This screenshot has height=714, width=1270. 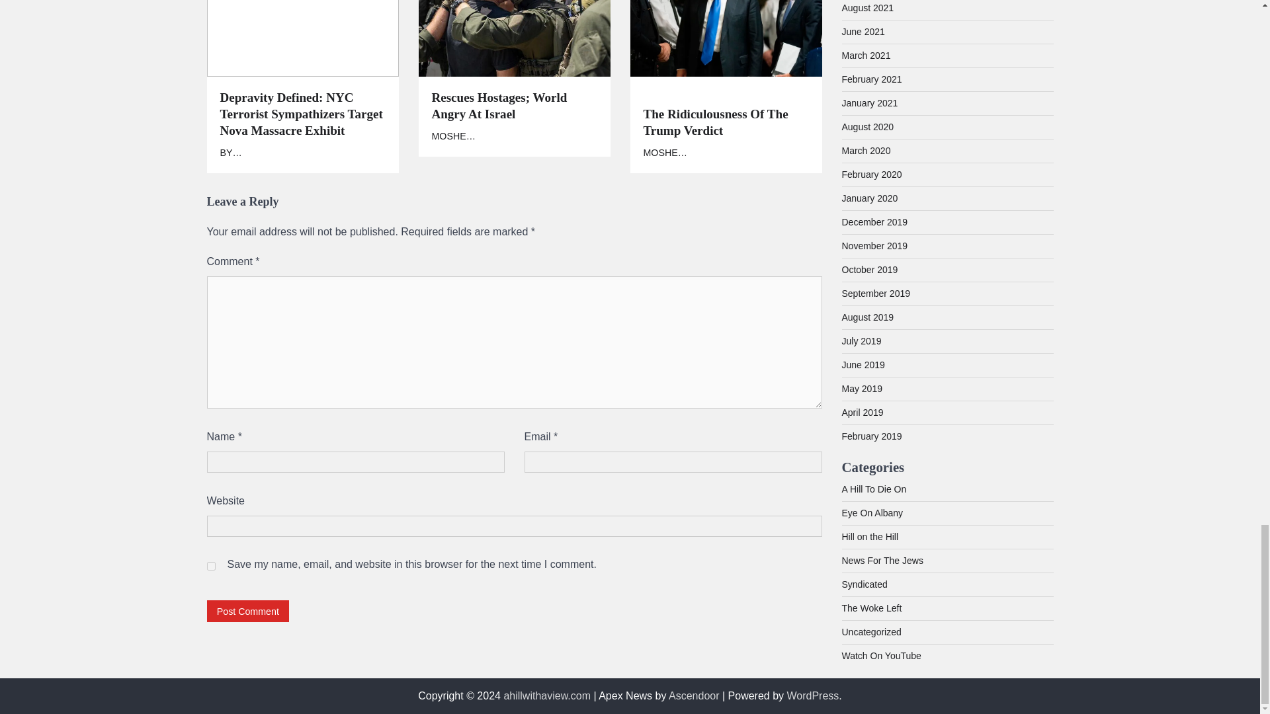 I want to click on Post Comment, so click(x=247, y=611).